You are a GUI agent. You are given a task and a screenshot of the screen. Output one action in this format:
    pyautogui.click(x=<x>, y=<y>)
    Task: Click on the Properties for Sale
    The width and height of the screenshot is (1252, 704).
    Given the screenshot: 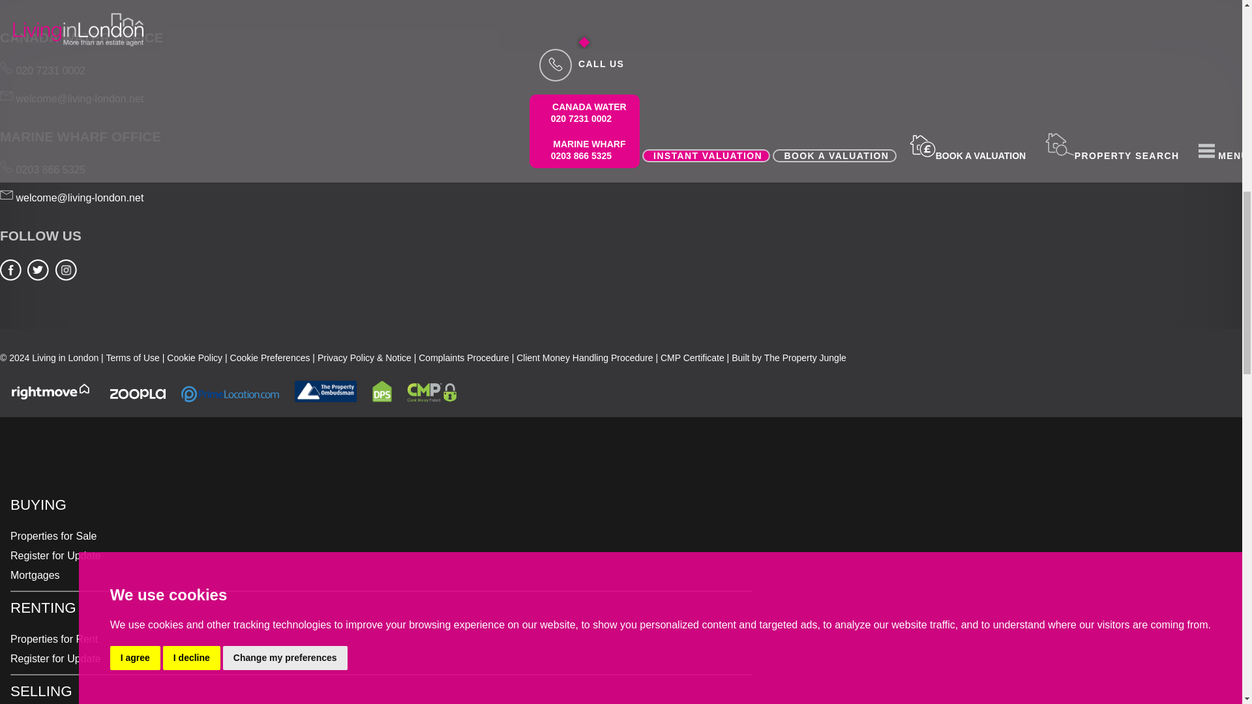 What is the action you would take?
    pyautogui.click(x=53, y=536)
    